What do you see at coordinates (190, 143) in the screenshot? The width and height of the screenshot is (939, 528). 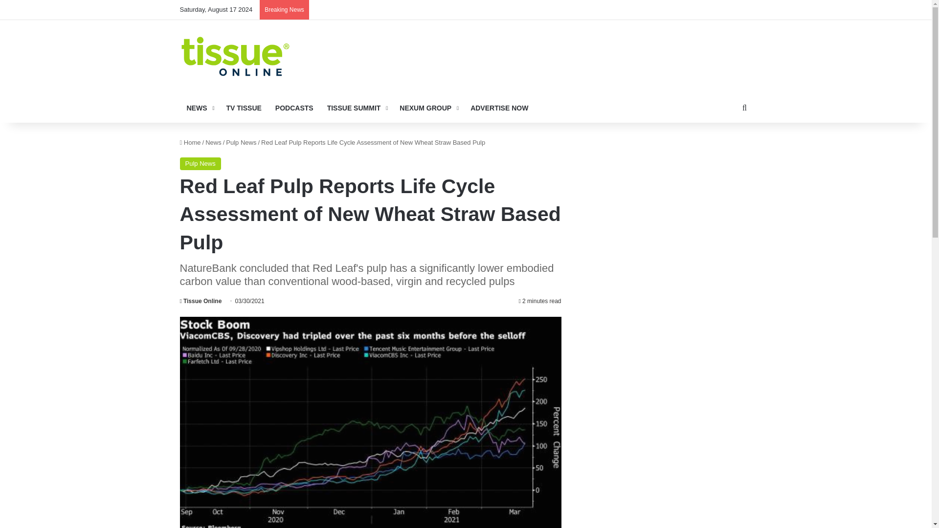 I see `Home` at bounding box center [190, 143].